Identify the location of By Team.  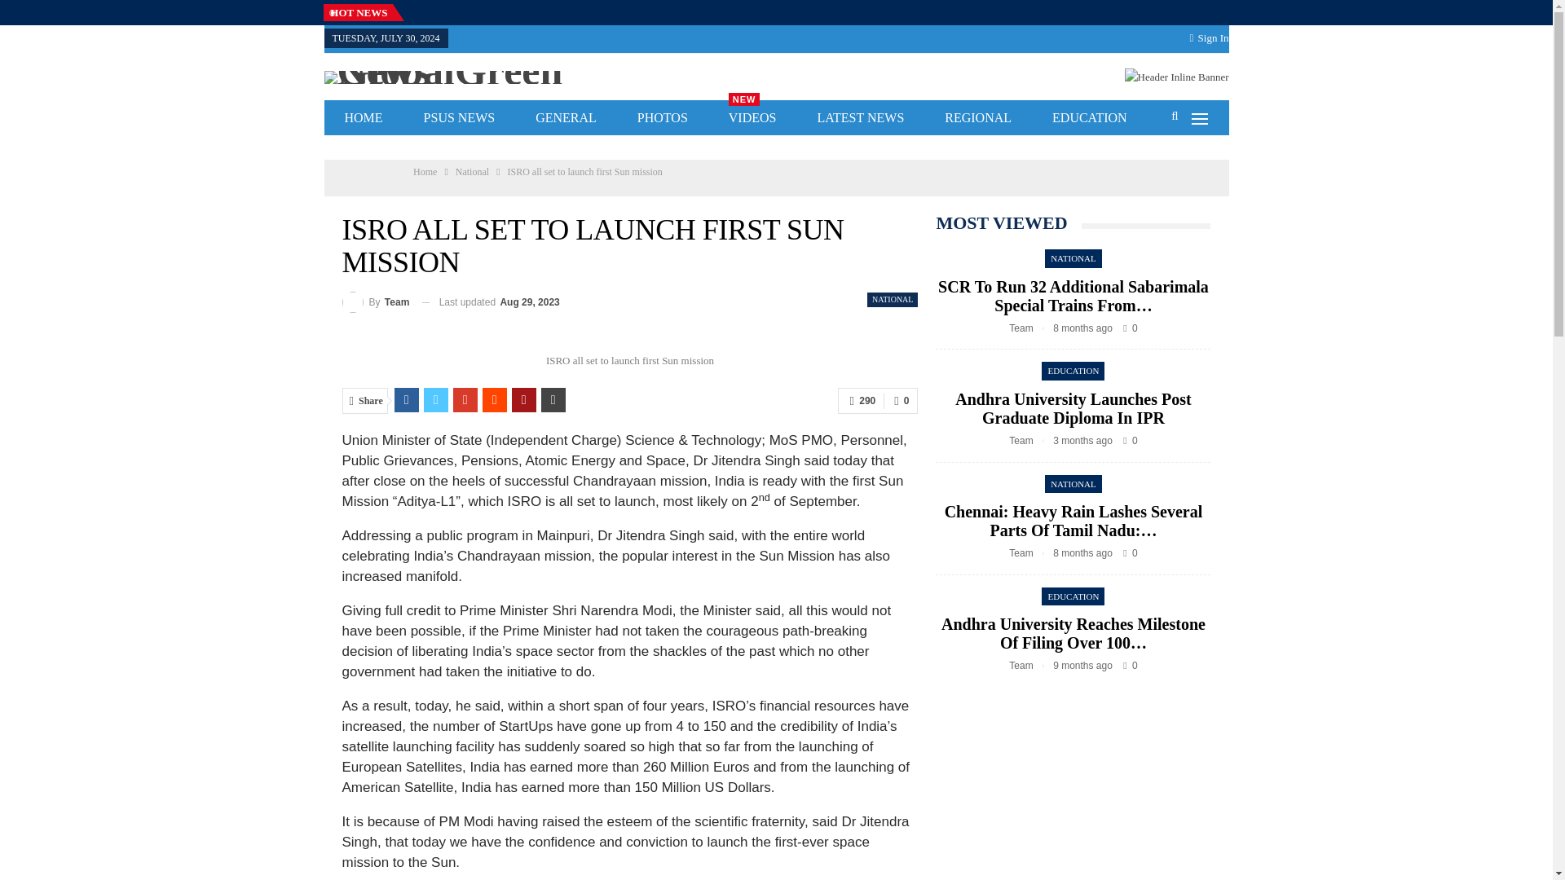
(424, 171).